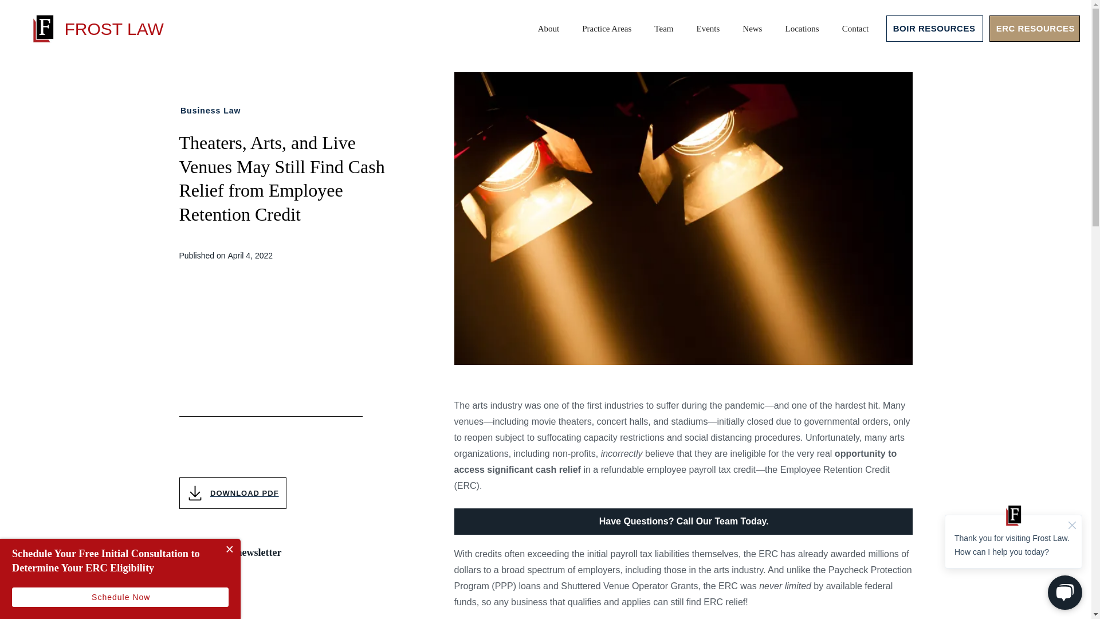 This screenshot has width=1100, height=619. What do you see at coordinates (96, 28) in the screenshot?
I see `FROST LAW` at bounding box center [96, 28].